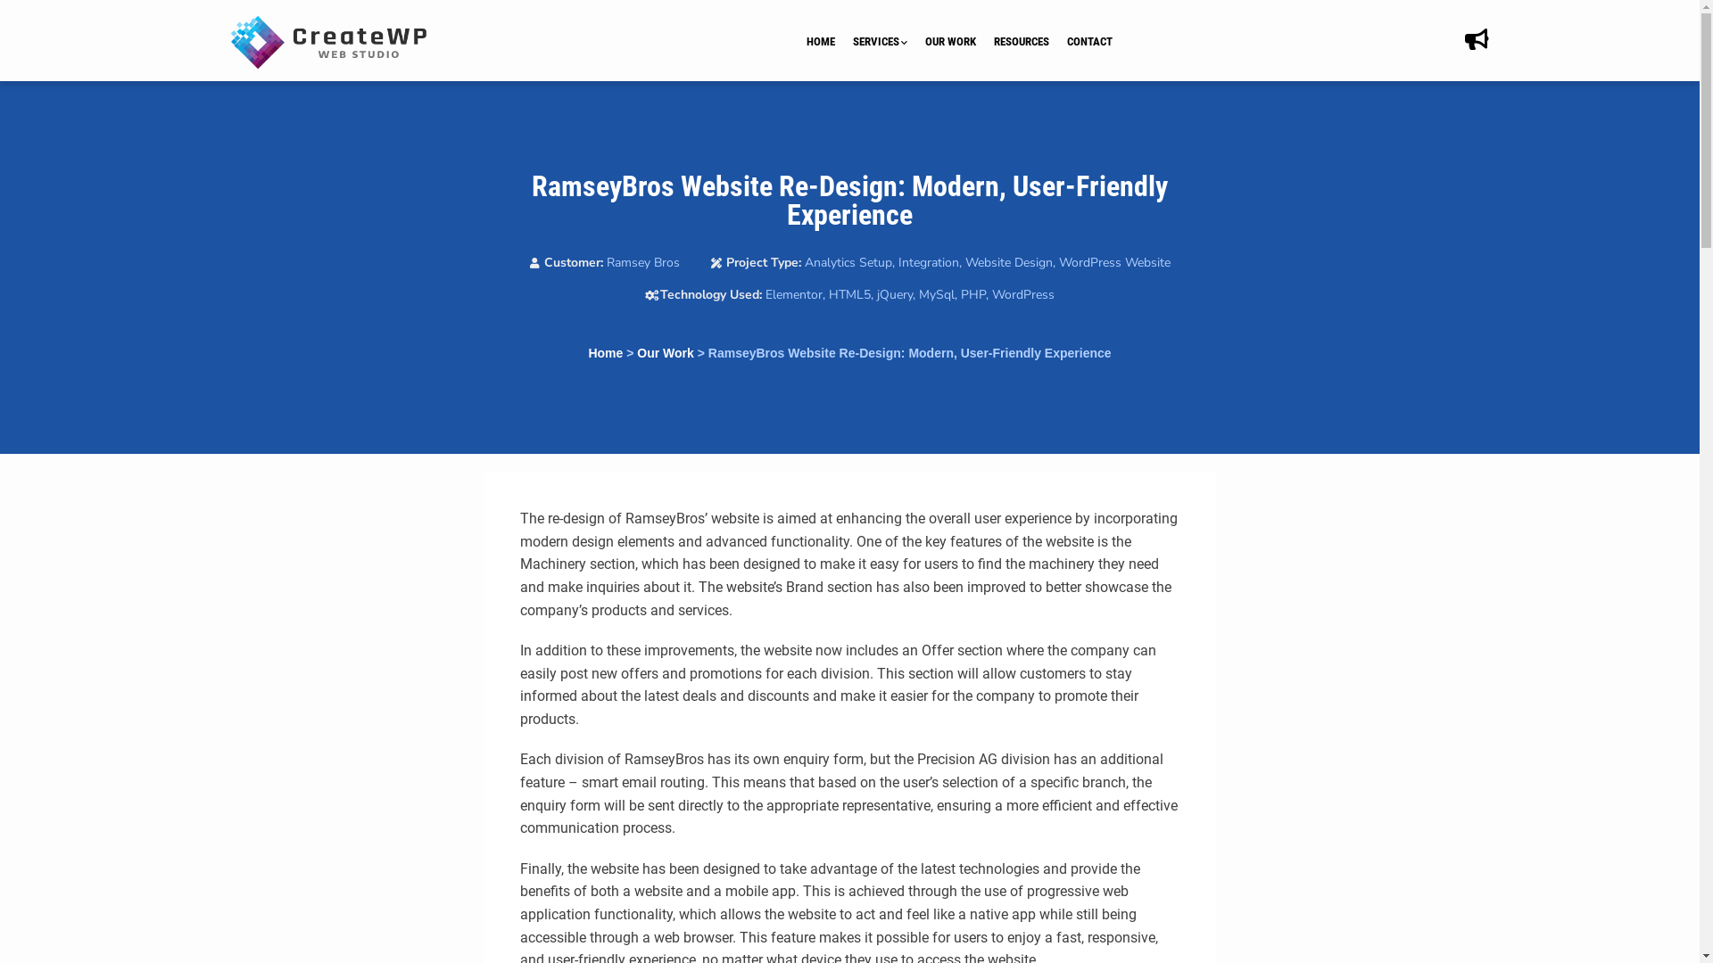 The image size is (1713, 963). What do you see at coordinates (960, 43) in the screenshot?
I see `OUR WORK` at bounding box center [960, 43].